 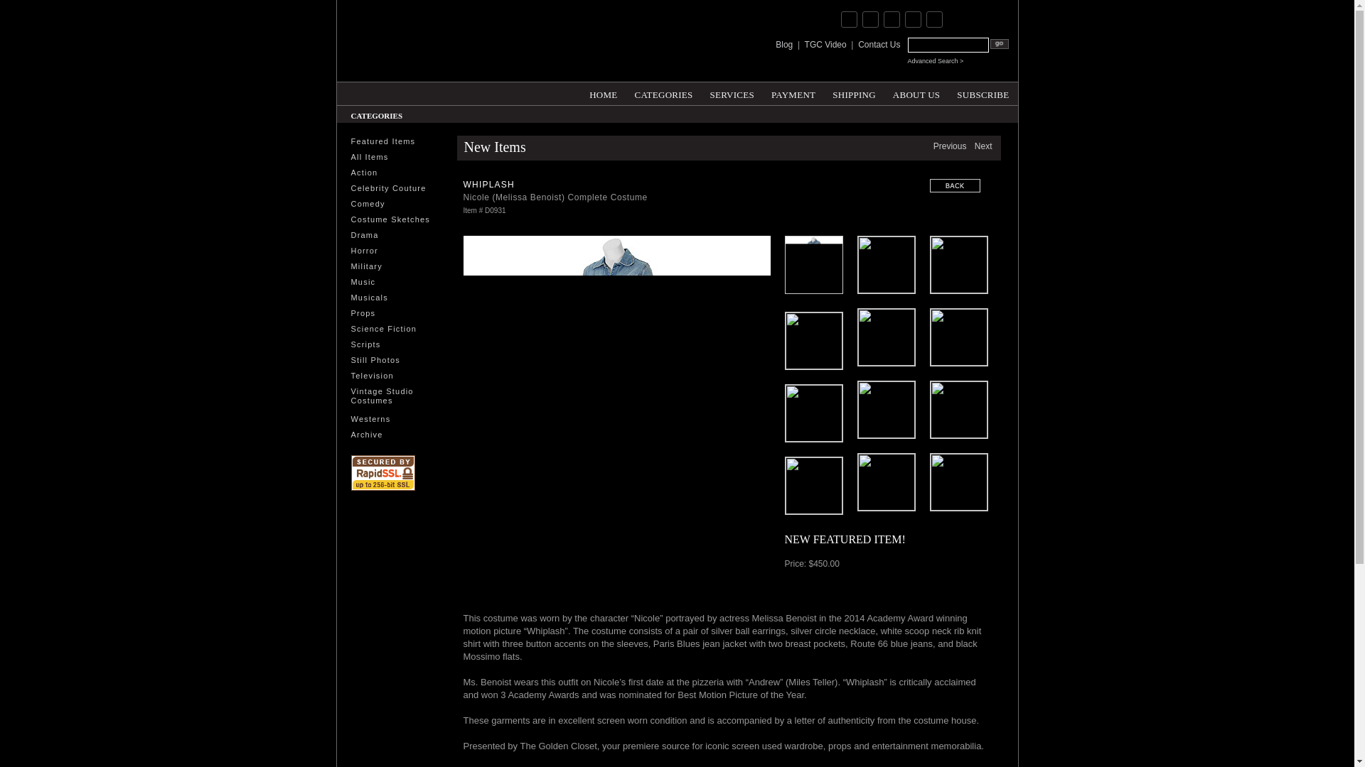 What do you see at coordinates (879, 45) in the screenshot?
I see `Contact Us` at bounding box center [879, 45].